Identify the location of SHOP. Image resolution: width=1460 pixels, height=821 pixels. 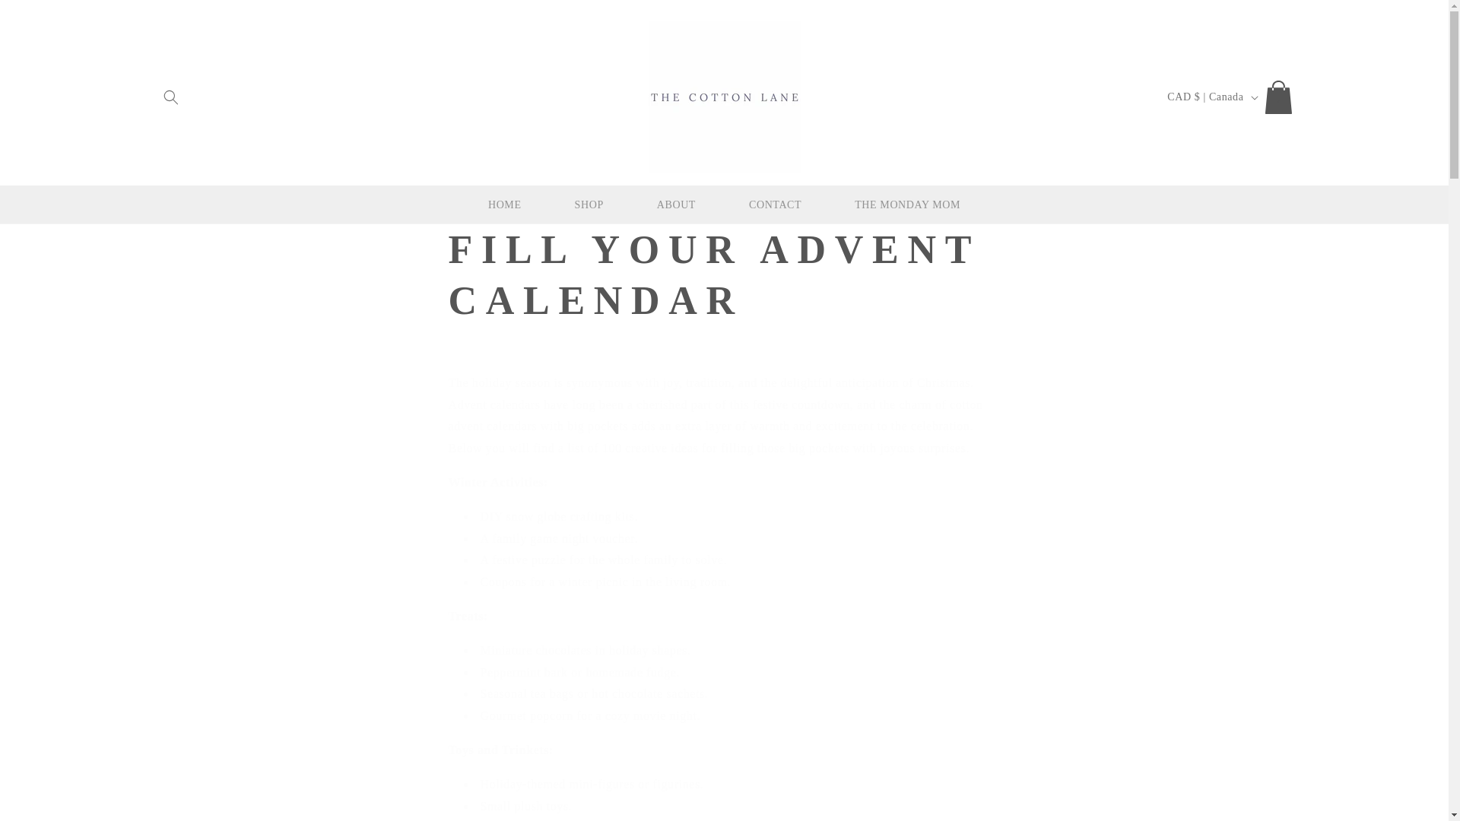
(589, 205).